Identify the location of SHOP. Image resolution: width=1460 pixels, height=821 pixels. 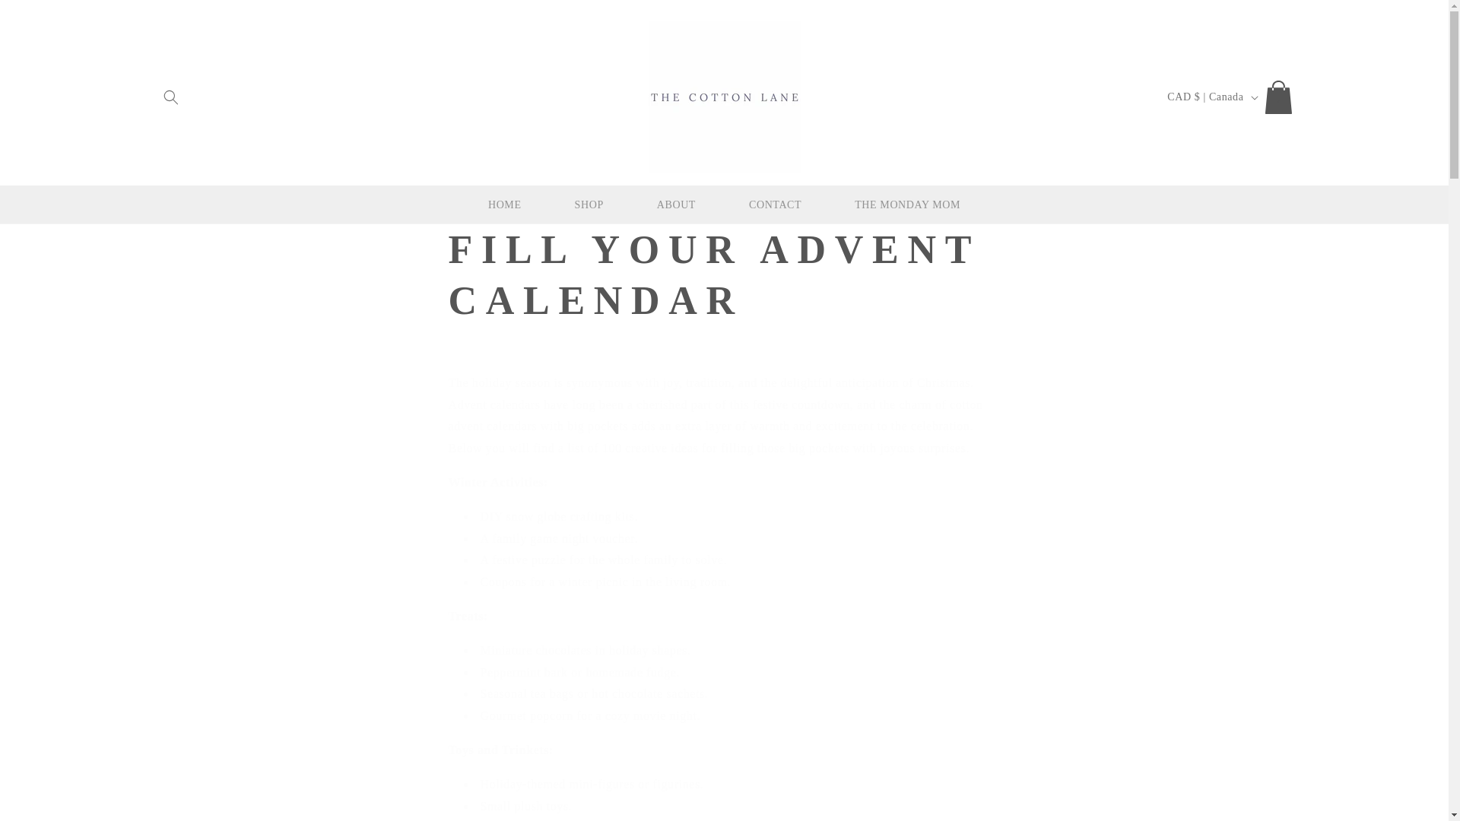
(589, 205).